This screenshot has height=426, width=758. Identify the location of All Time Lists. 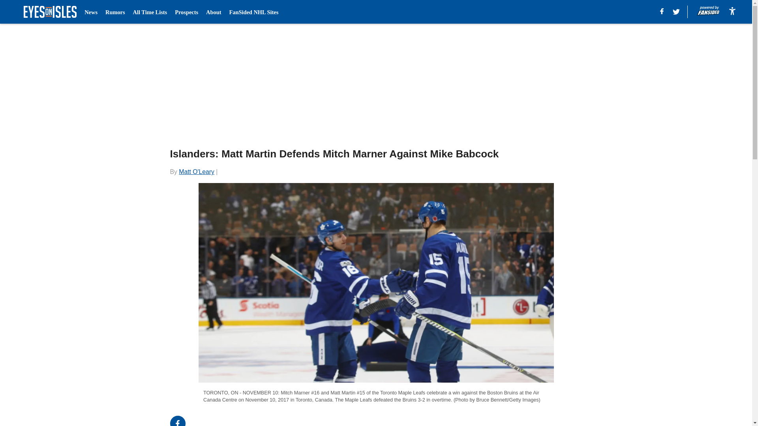
(150, 12).